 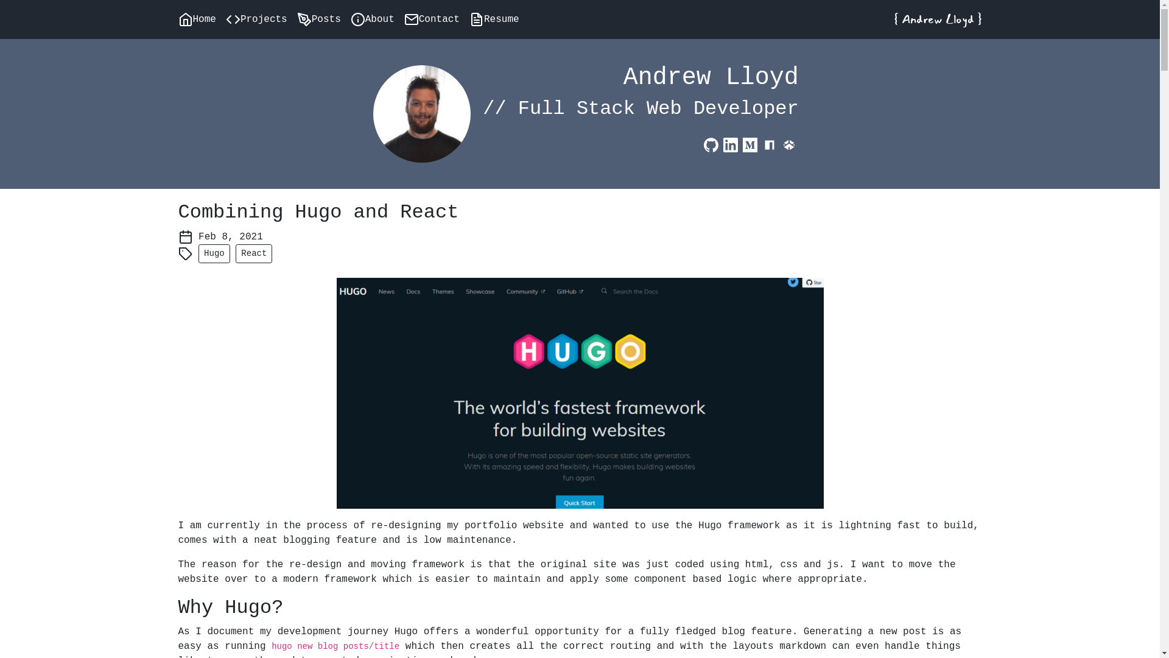 I want to click on Hugo, so click(x=214, y=253).